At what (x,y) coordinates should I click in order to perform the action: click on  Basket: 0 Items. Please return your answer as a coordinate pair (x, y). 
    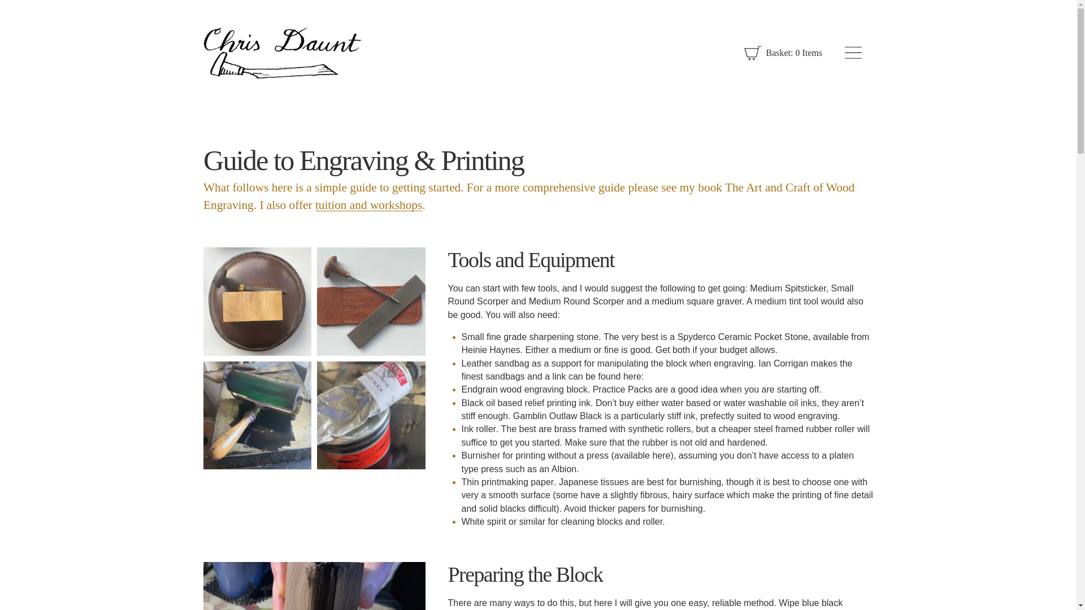
    Looking at the image, I should click on (783, 53).